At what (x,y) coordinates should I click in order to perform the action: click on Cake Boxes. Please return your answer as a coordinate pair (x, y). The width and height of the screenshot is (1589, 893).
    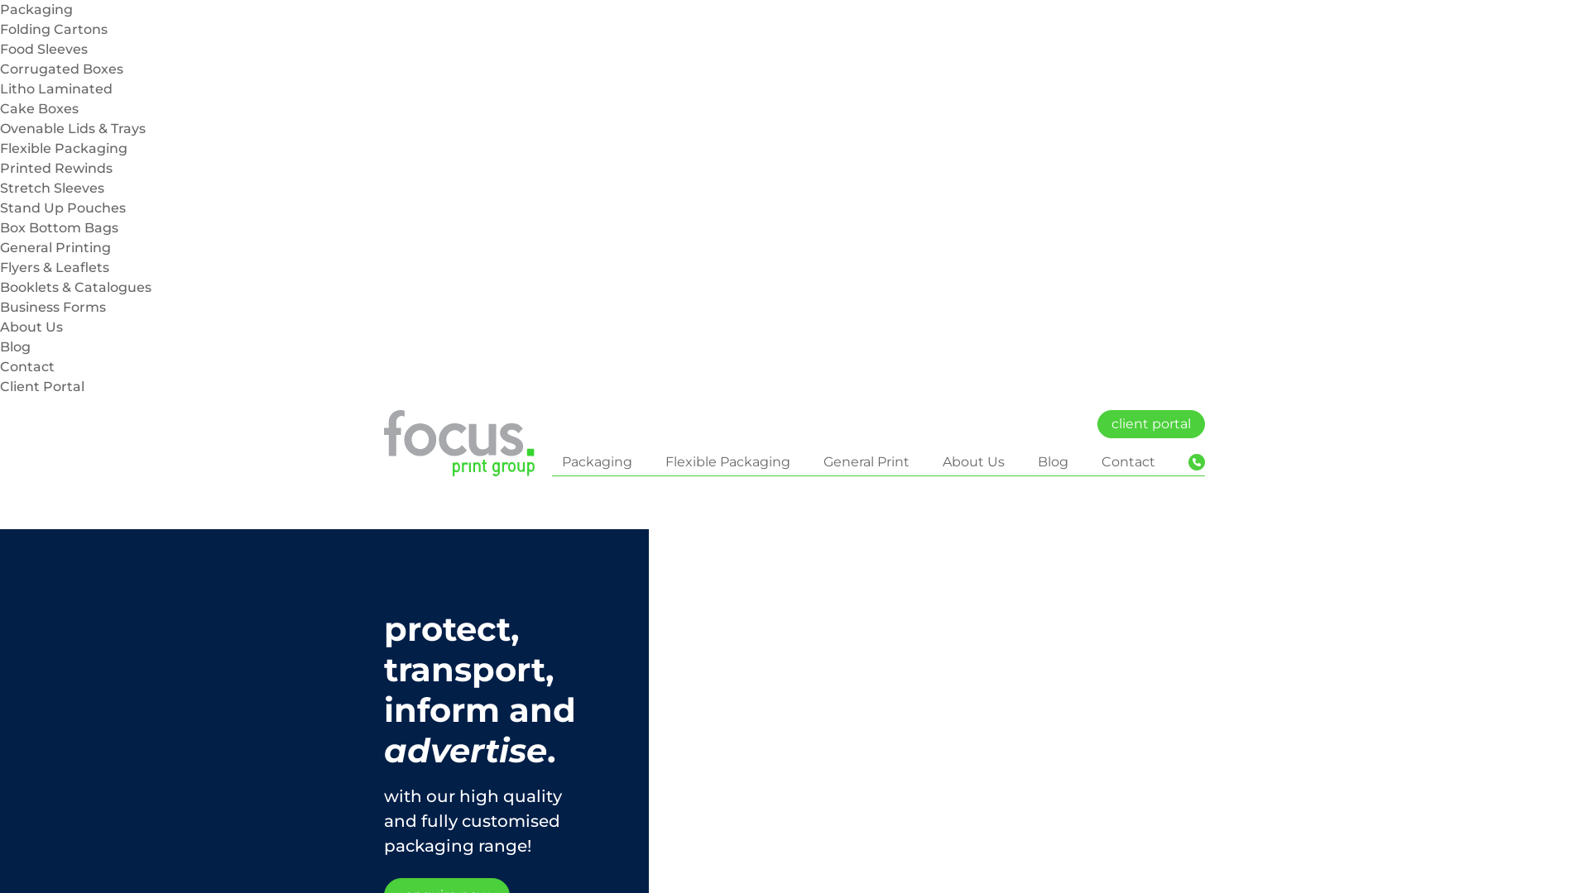
    Looking at the image, I should click on (40, 109).